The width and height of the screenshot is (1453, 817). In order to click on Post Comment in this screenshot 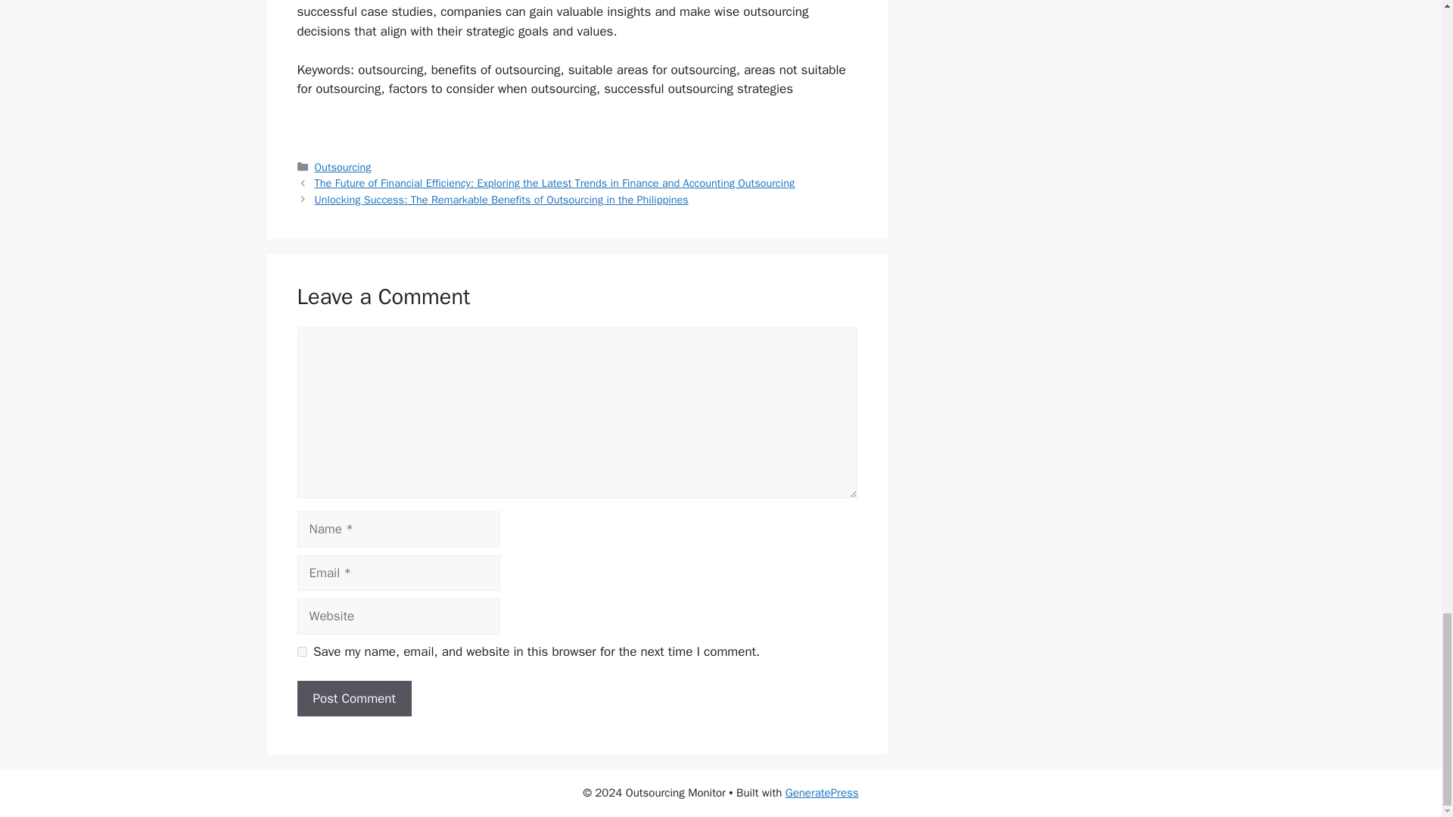, I will do `click(353, 699)`.